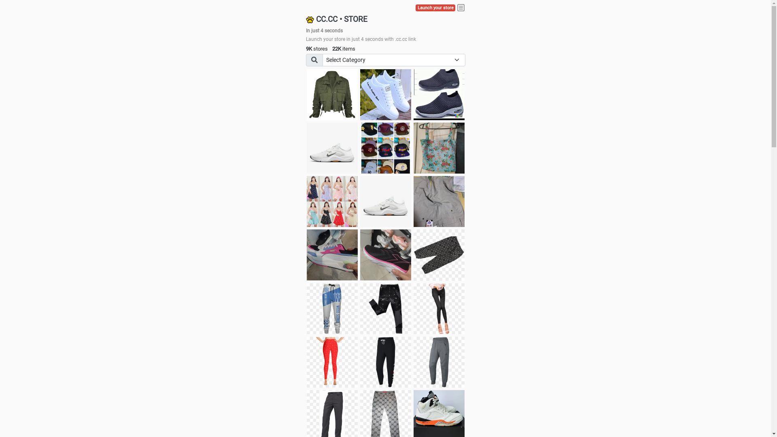  I want to click on Things we need, so click(386, 148).